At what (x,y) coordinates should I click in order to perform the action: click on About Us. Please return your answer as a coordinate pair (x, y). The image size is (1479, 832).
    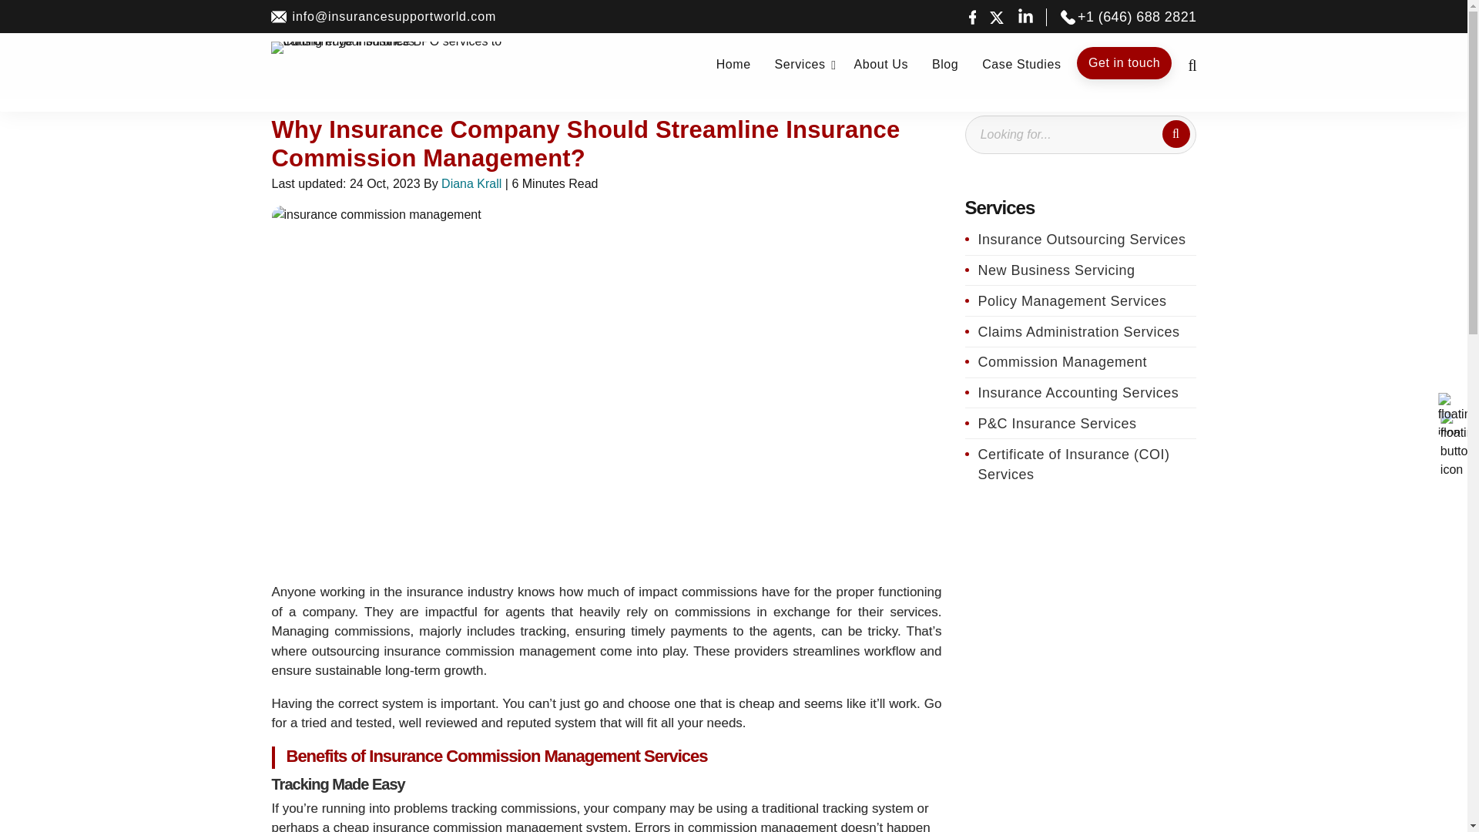
    Looking at the image, I should click on (880, 64).